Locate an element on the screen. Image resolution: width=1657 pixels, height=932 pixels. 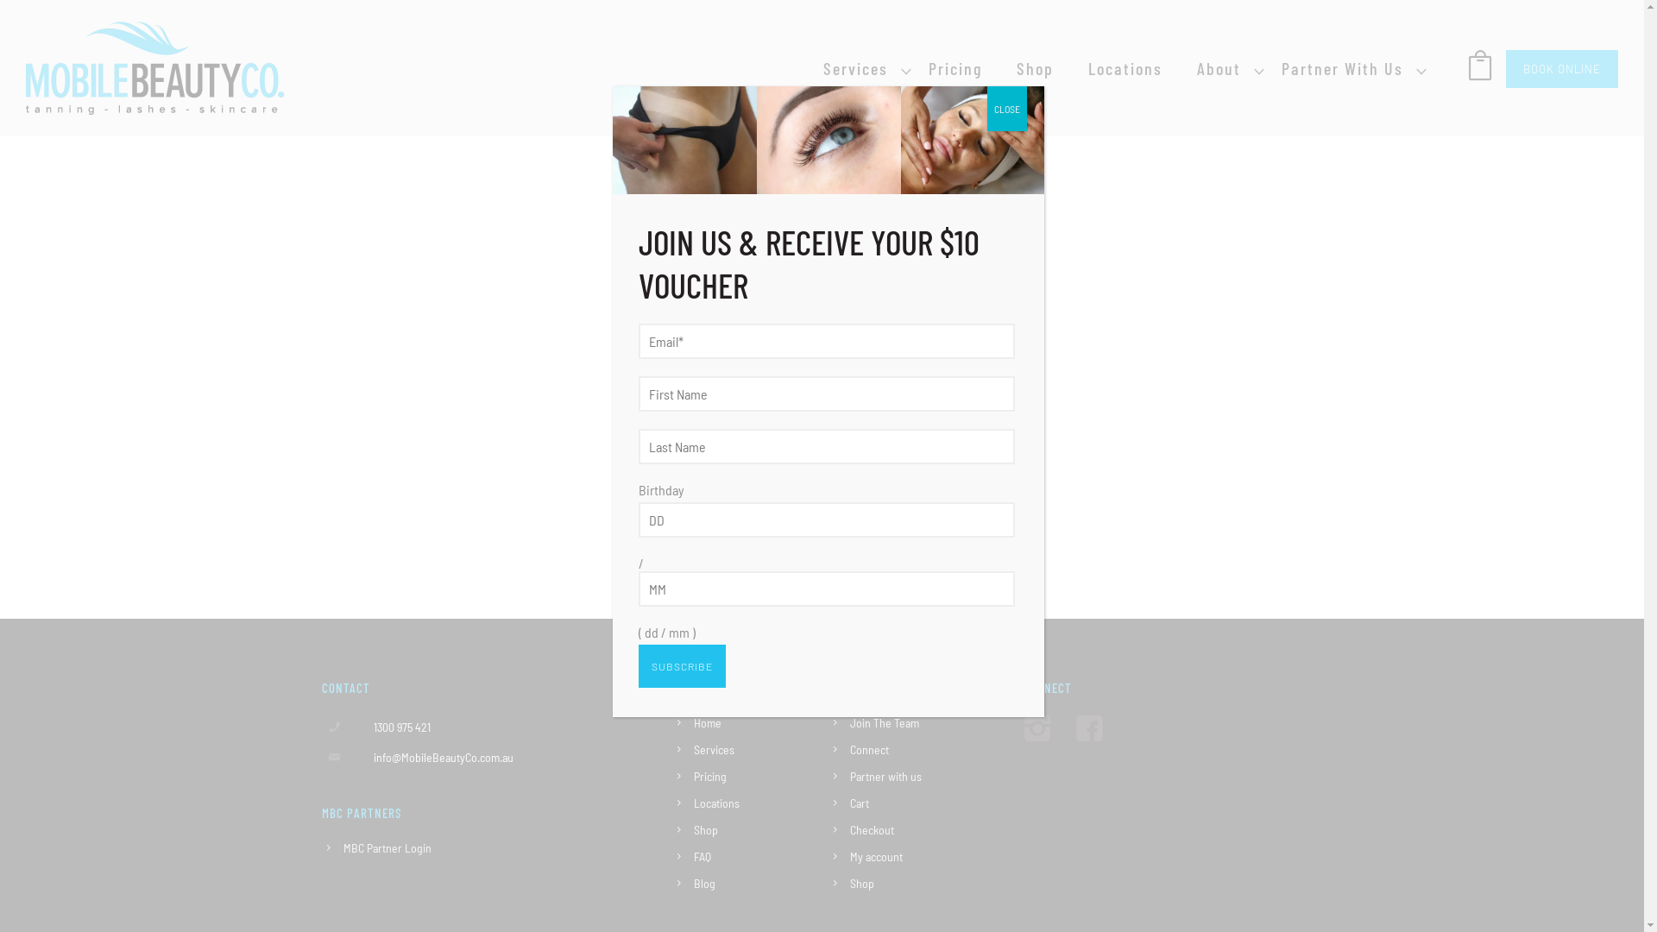
Subscribe is located at coordinates (682, 666).